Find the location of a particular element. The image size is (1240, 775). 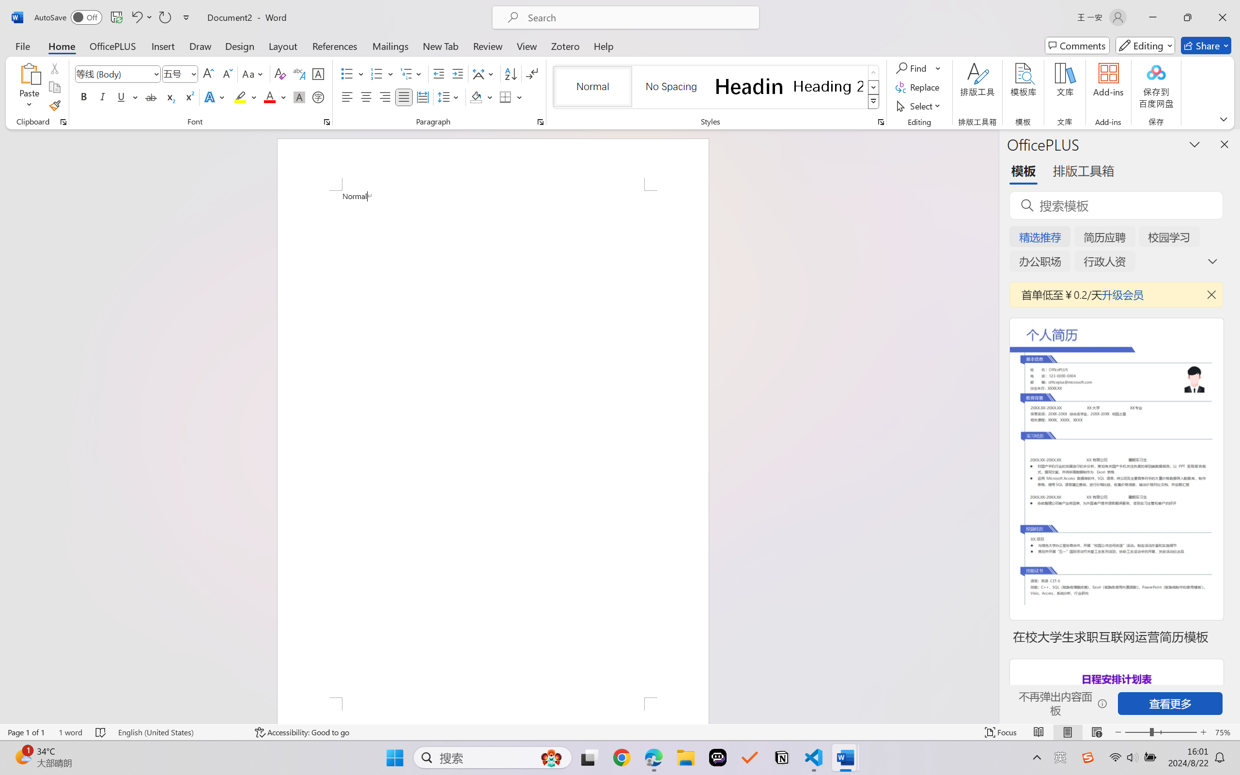

Office Clipboard... is located at coordinates (63, 122).